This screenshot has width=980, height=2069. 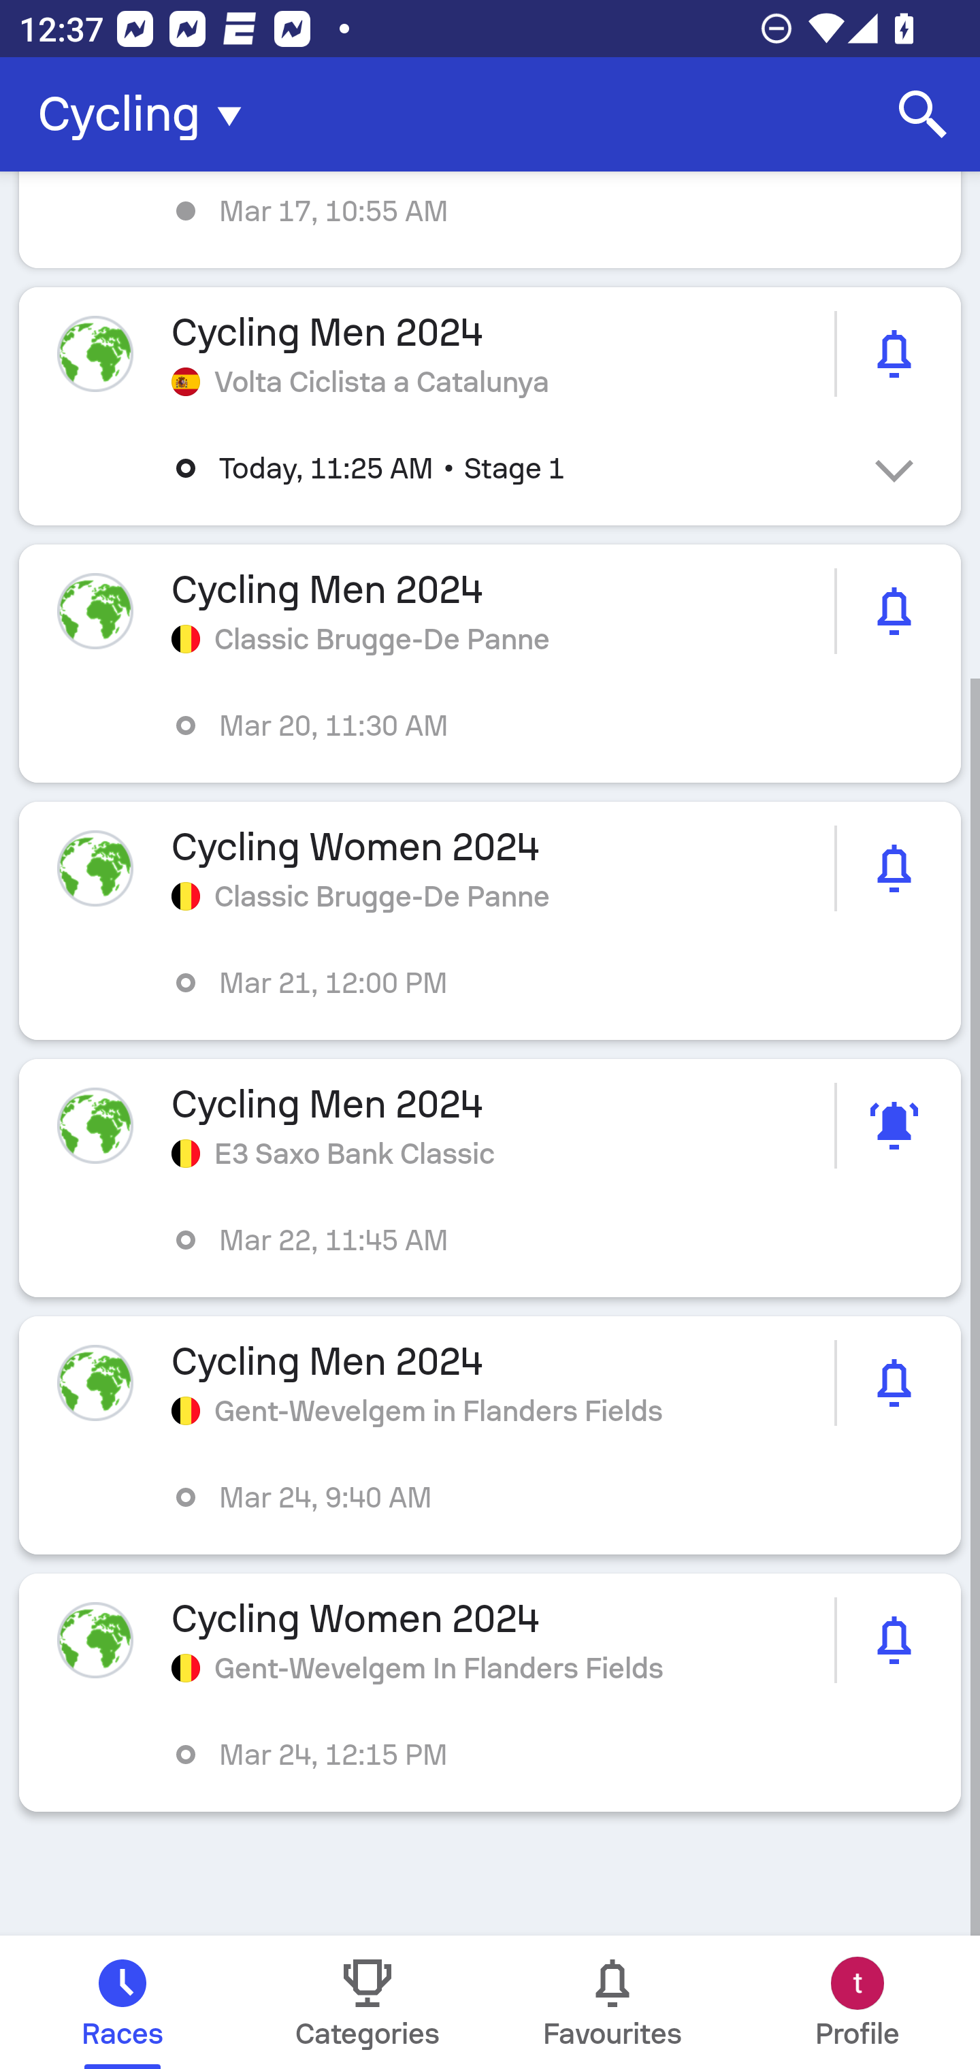 What do you see at coordinates (148, 114) in the screenshot?
I see `Cycling` at bounding box center [148, 114].